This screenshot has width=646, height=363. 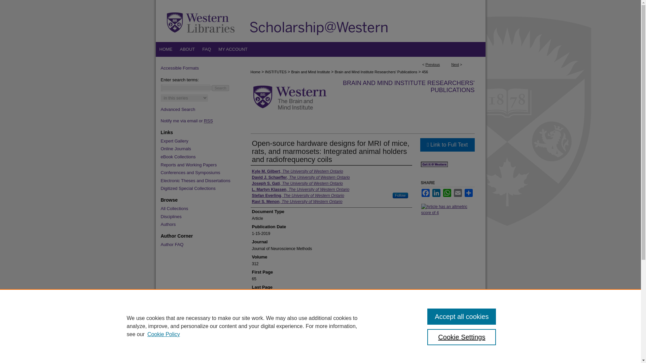 I want to click on BRAIN AND MIND INSTITUTE RESEARCHERS' PUBLICATIONS, so click(x=408, y=86).